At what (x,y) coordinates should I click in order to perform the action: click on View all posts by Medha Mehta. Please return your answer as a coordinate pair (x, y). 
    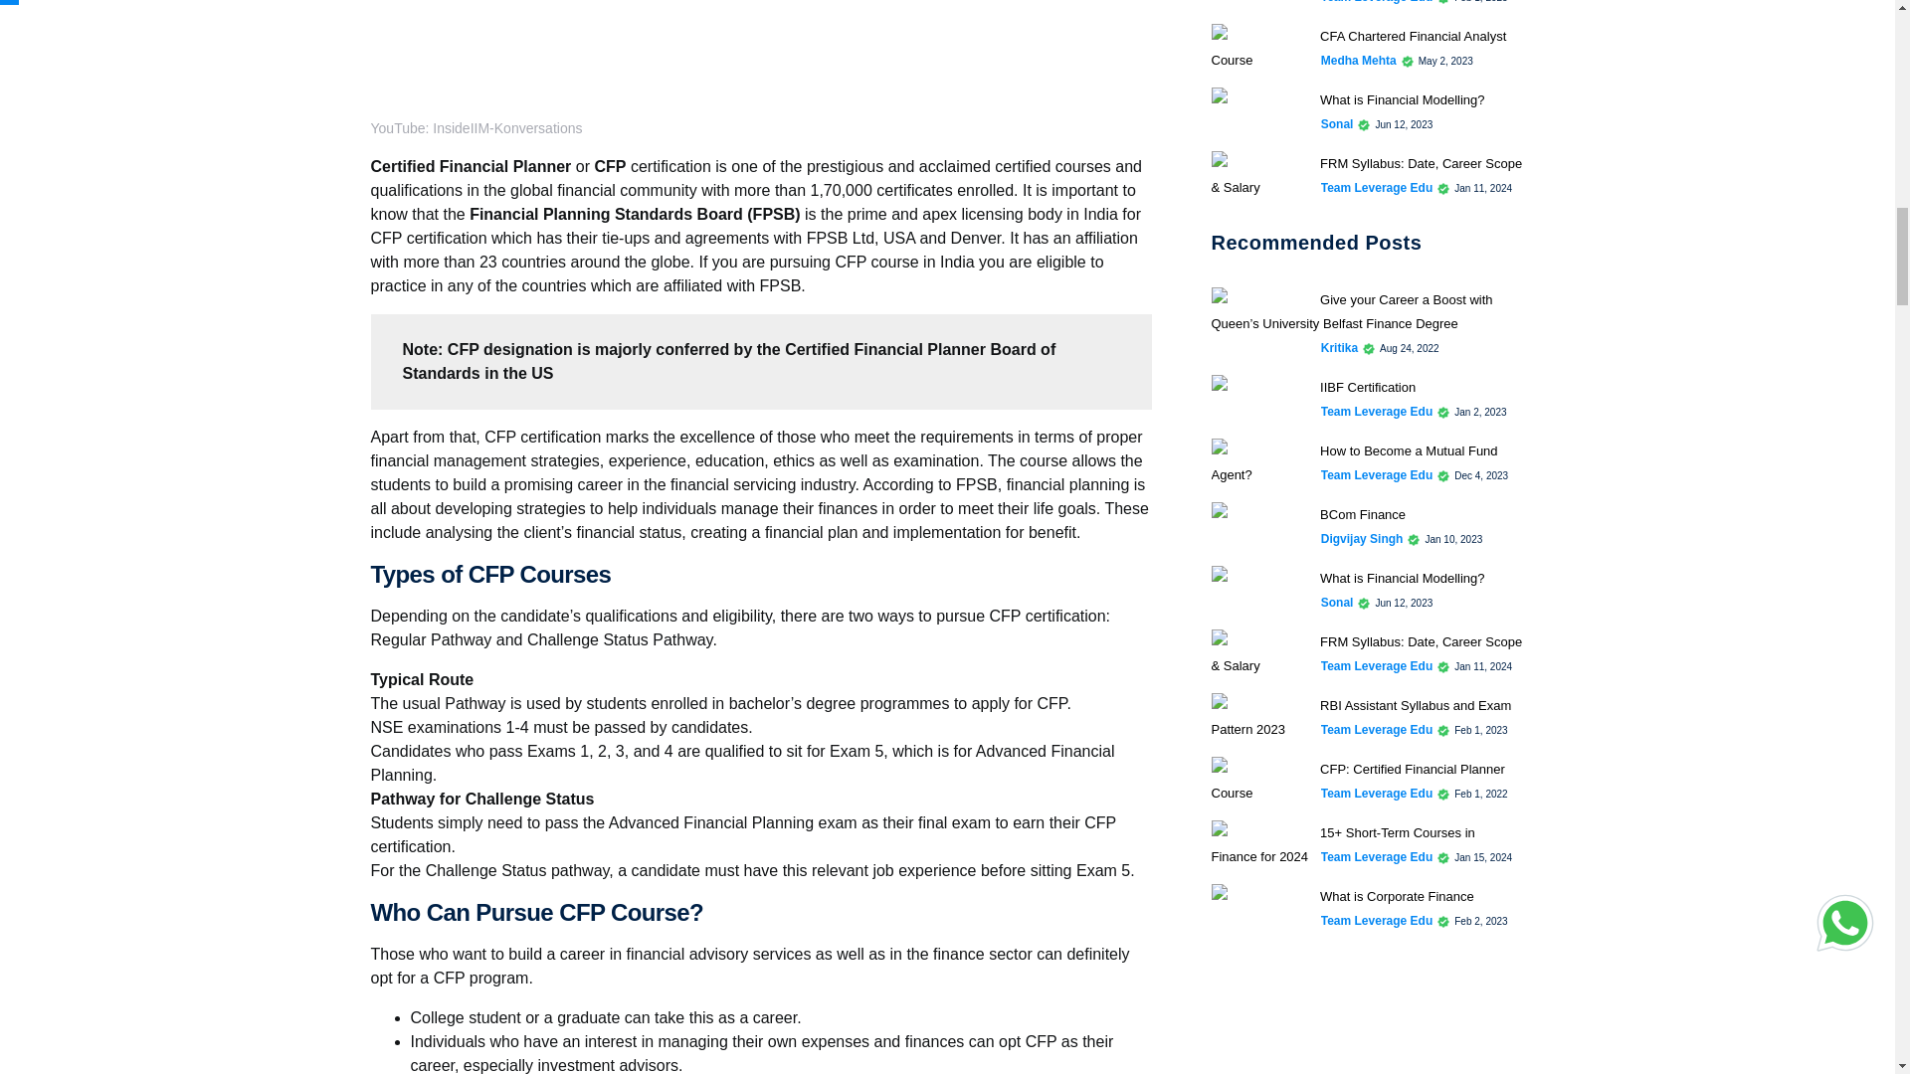
    Looking at the image, I should click on (1359, 60).